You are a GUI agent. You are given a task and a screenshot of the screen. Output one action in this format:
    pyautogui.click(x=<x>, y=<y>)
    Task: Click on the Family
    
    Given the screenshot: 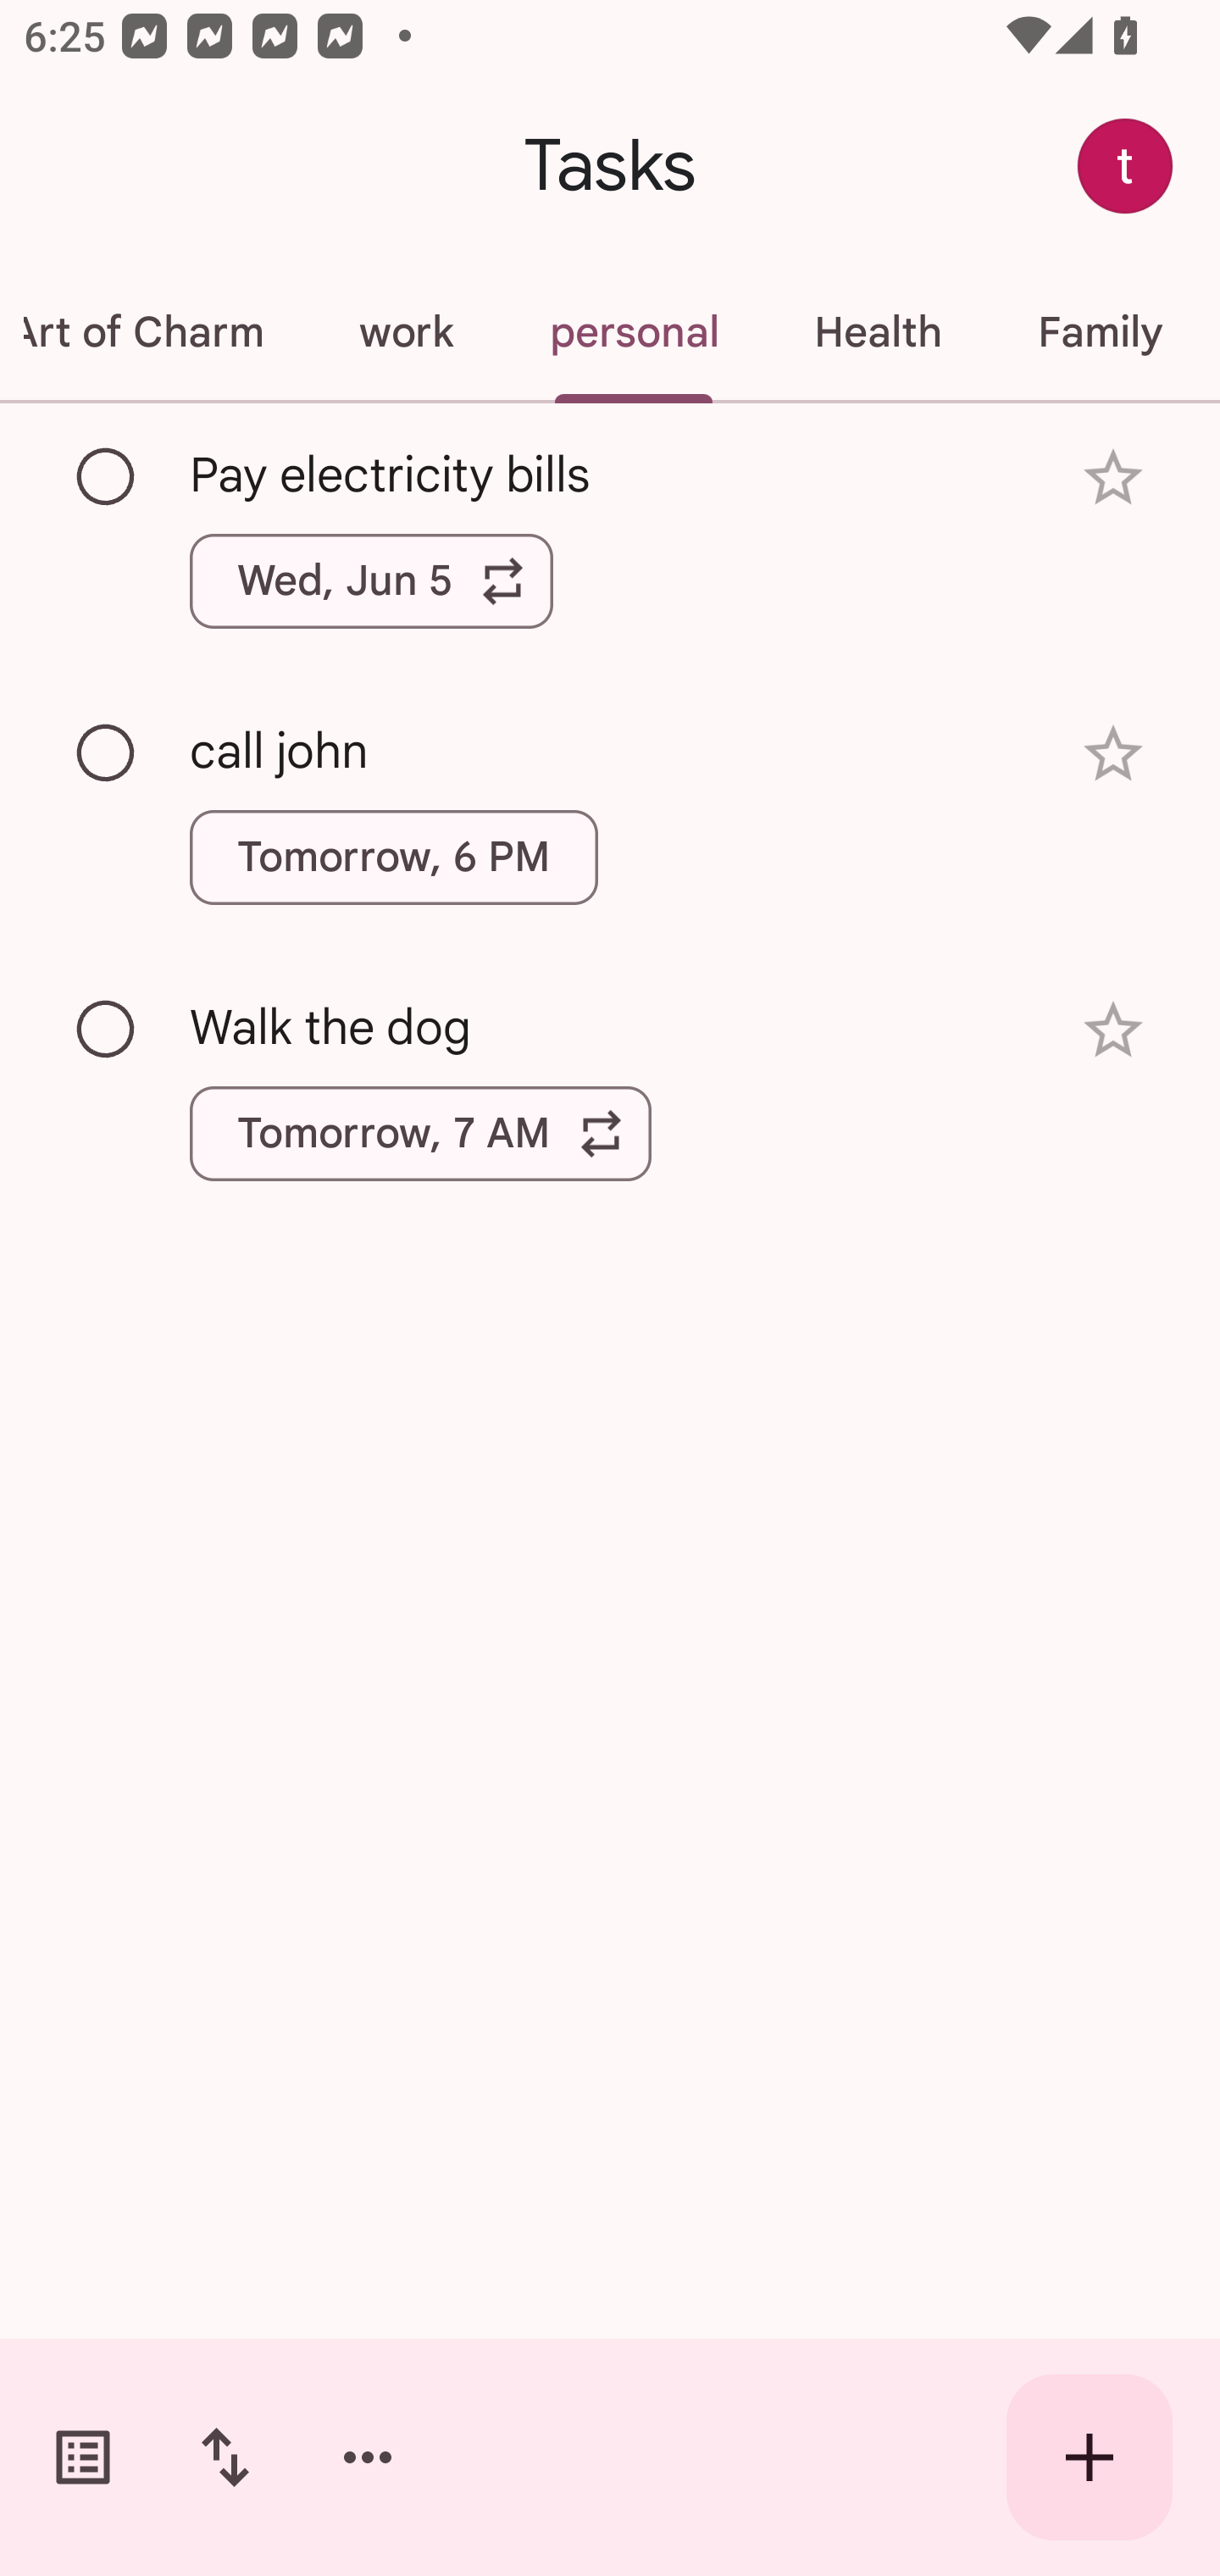 What is the action you would take?
    pyautogui.click(x=1100, y=332)
    